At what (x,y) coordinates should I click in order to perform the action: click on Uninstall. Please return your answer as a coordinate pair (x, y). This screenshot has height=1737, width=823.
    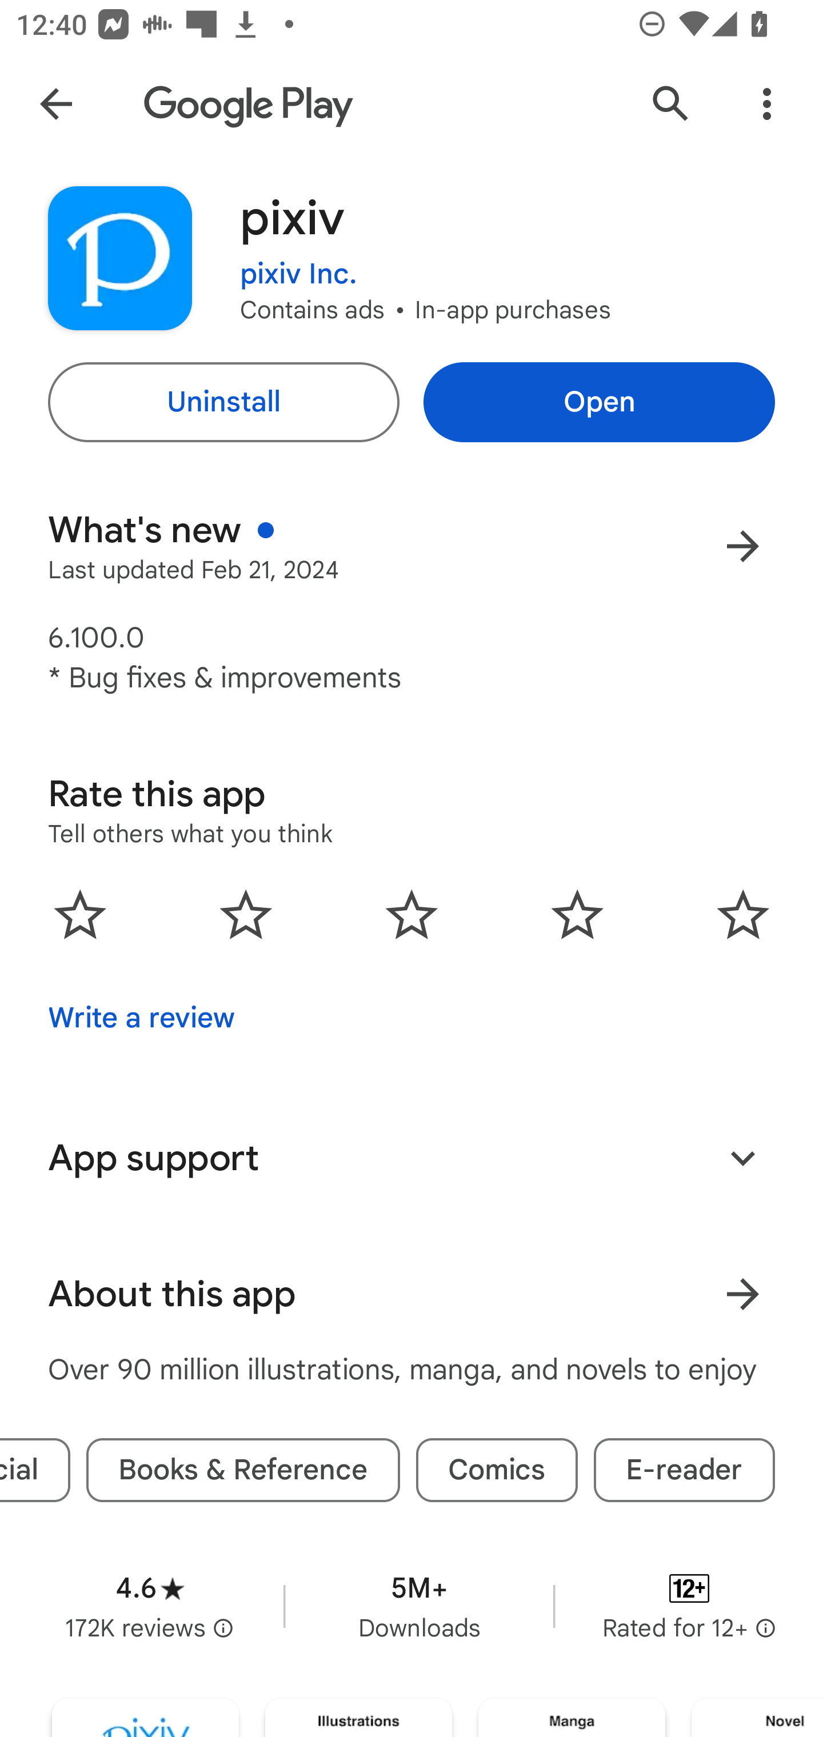
    Looking at the image, I should click on (223, 402).